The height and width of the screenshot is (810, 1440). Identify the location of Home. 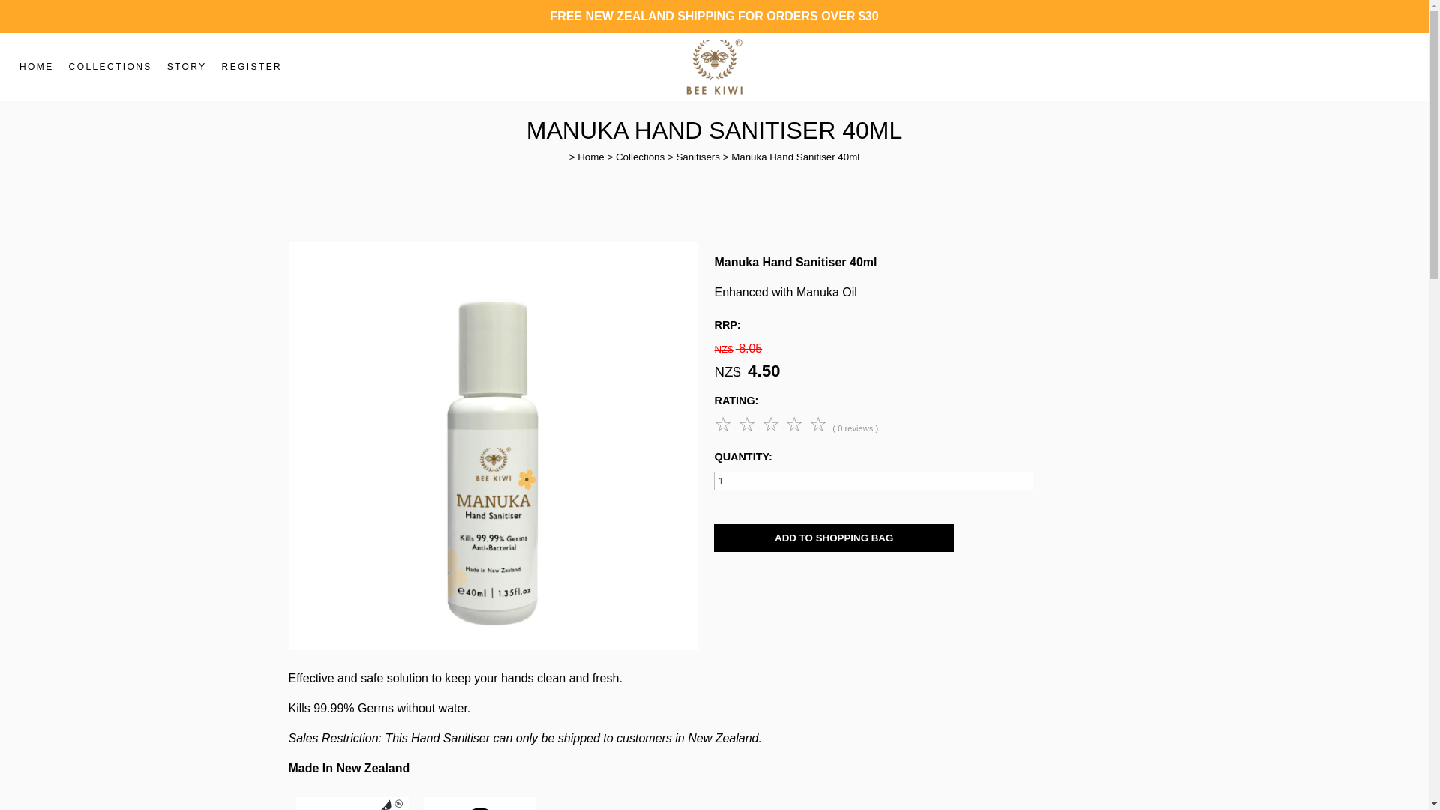
(591, 157).